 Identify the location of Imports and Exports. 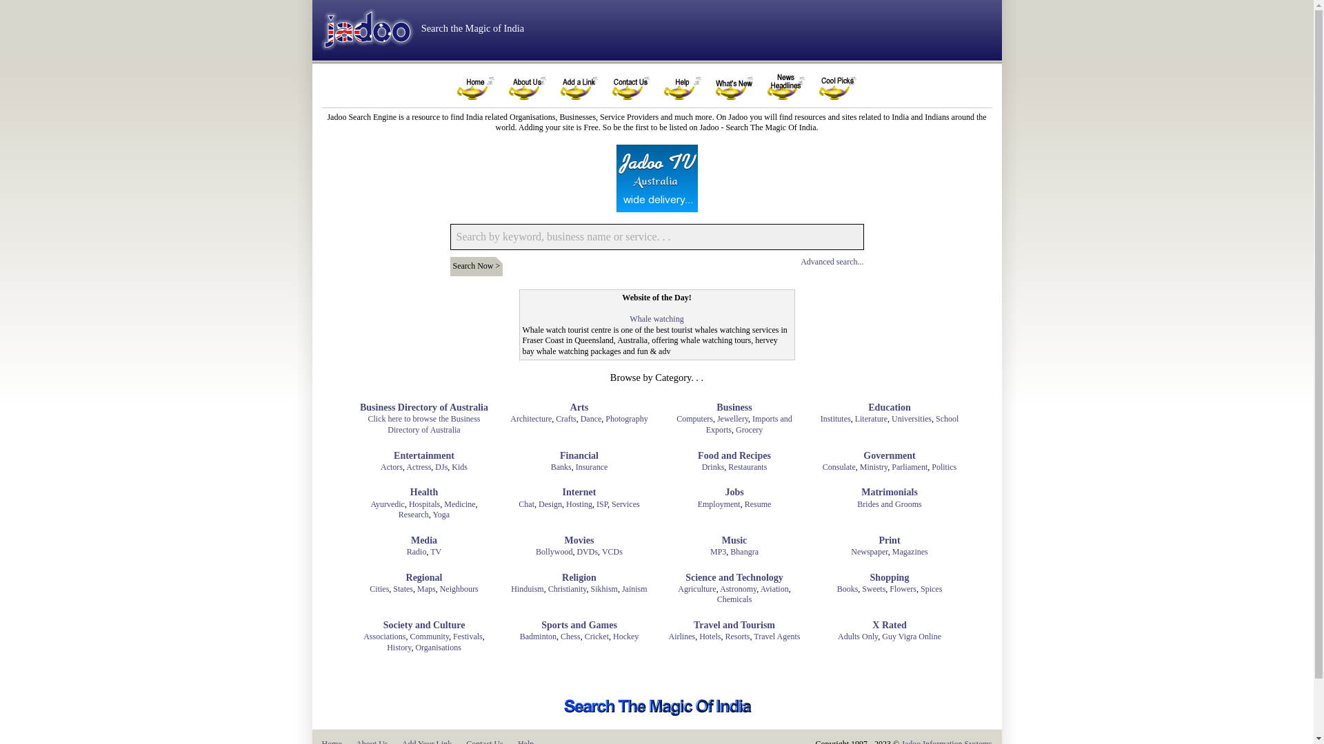
(749, 424).